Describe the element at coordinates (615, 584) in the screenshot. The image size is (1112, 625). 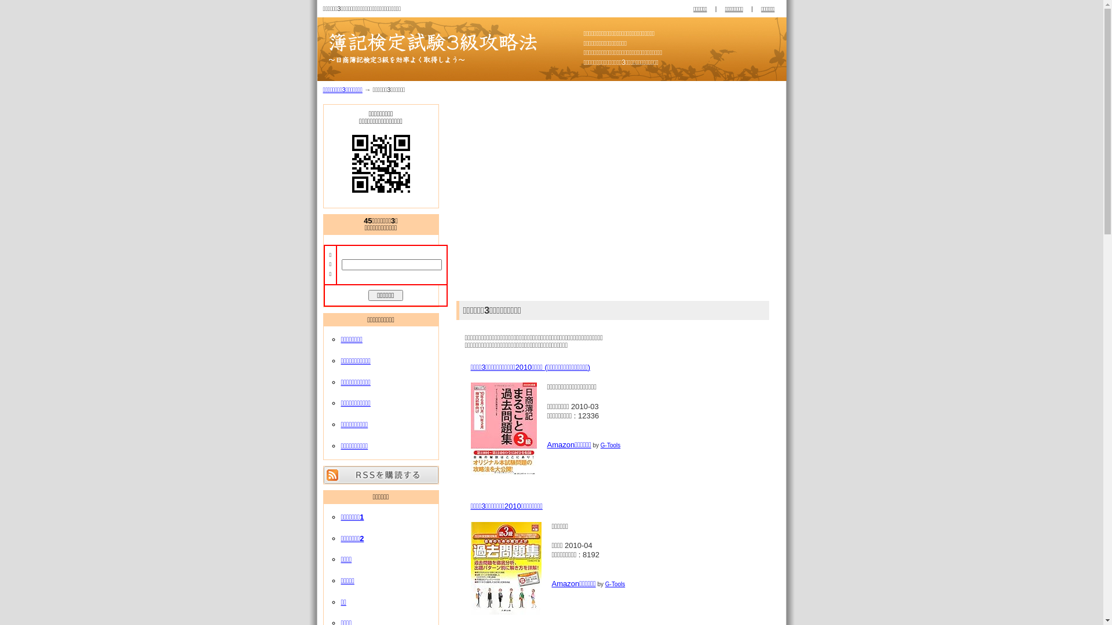
I see `G-Tools` at that location.